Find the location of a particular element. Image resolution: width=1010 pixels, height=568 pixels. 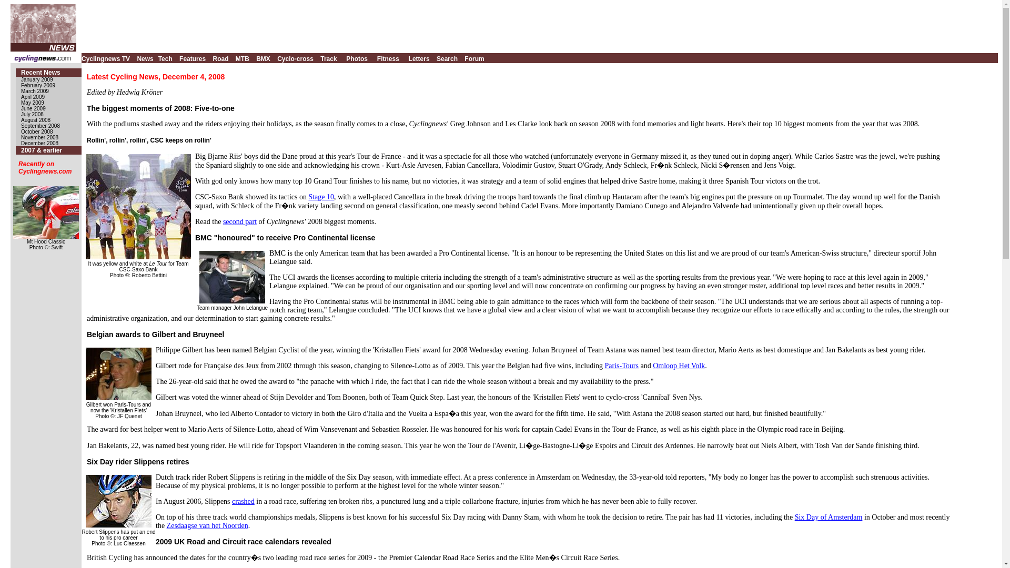

Recent News is located at coordinates (41, 72).